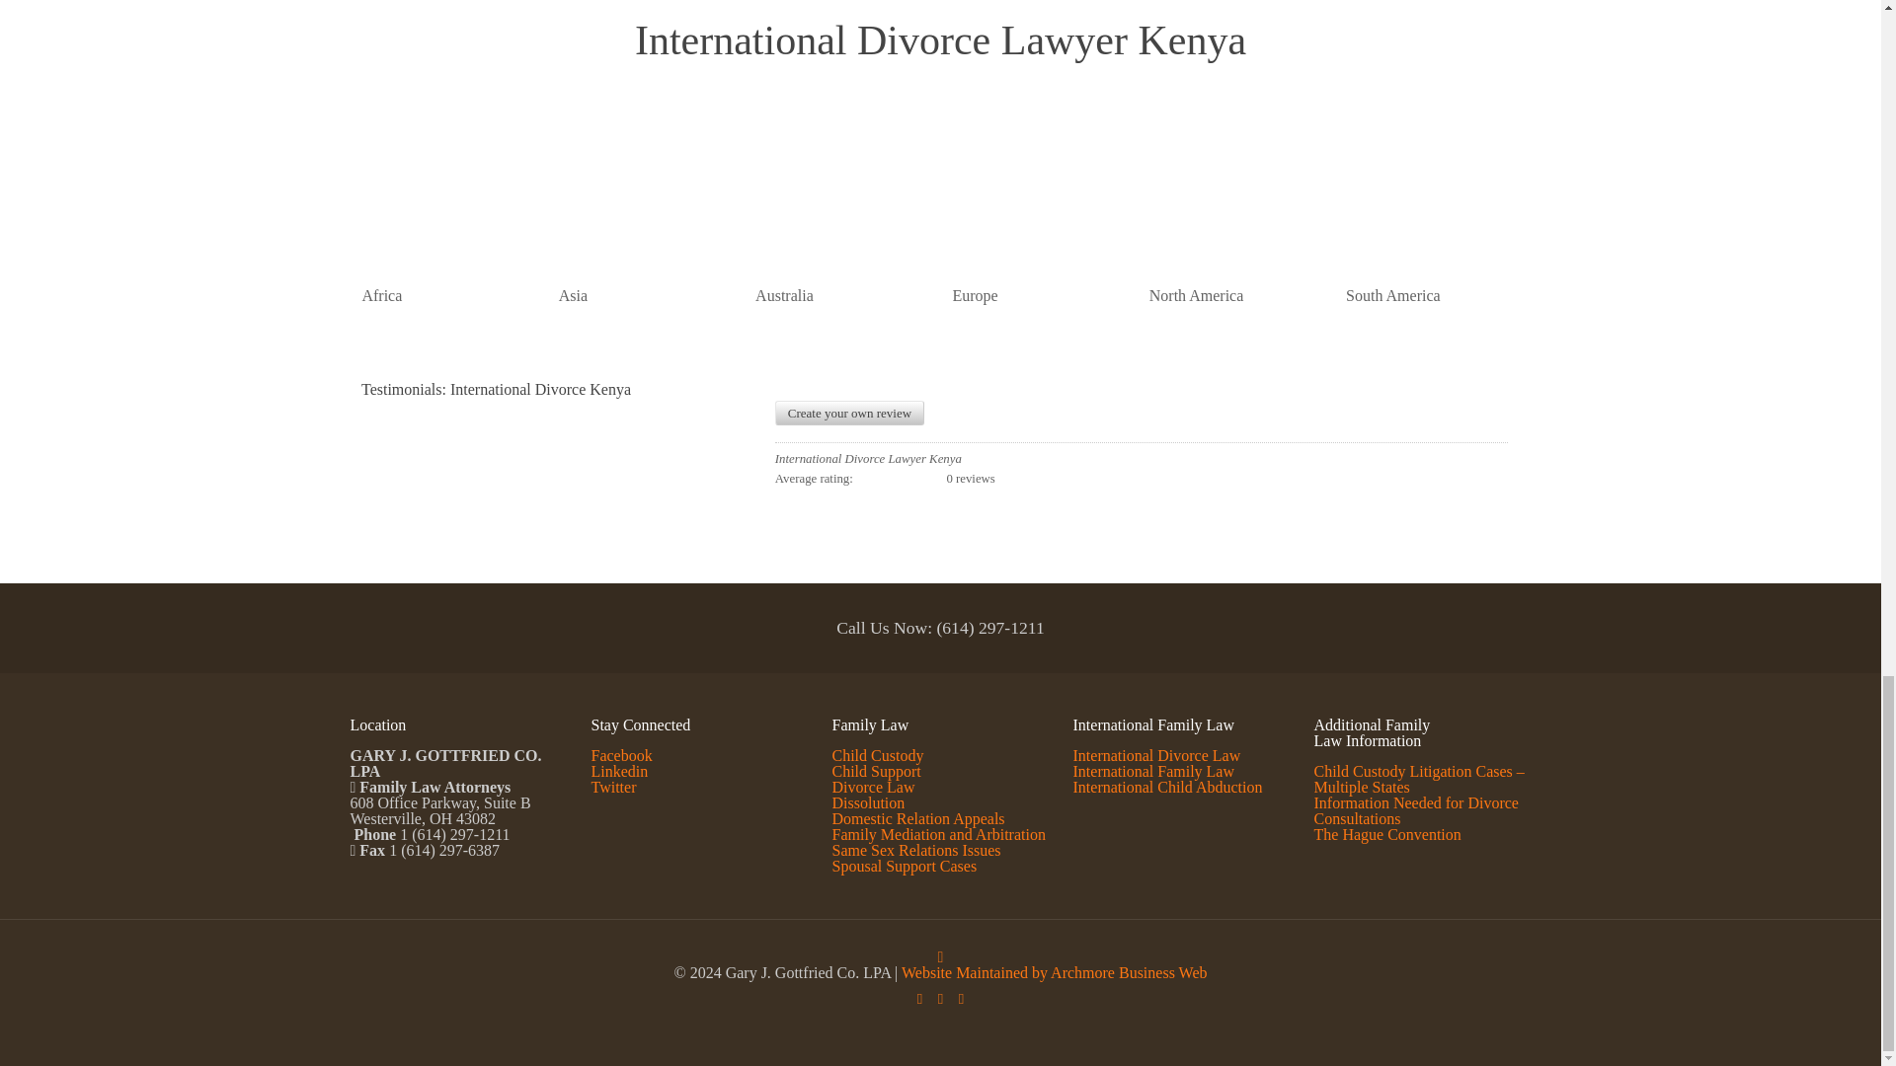 This screenshot has width=1896, height=1066. Describe the element at coordinates (961, 999) in the screenshot. I see `LinkedIn` at that location.